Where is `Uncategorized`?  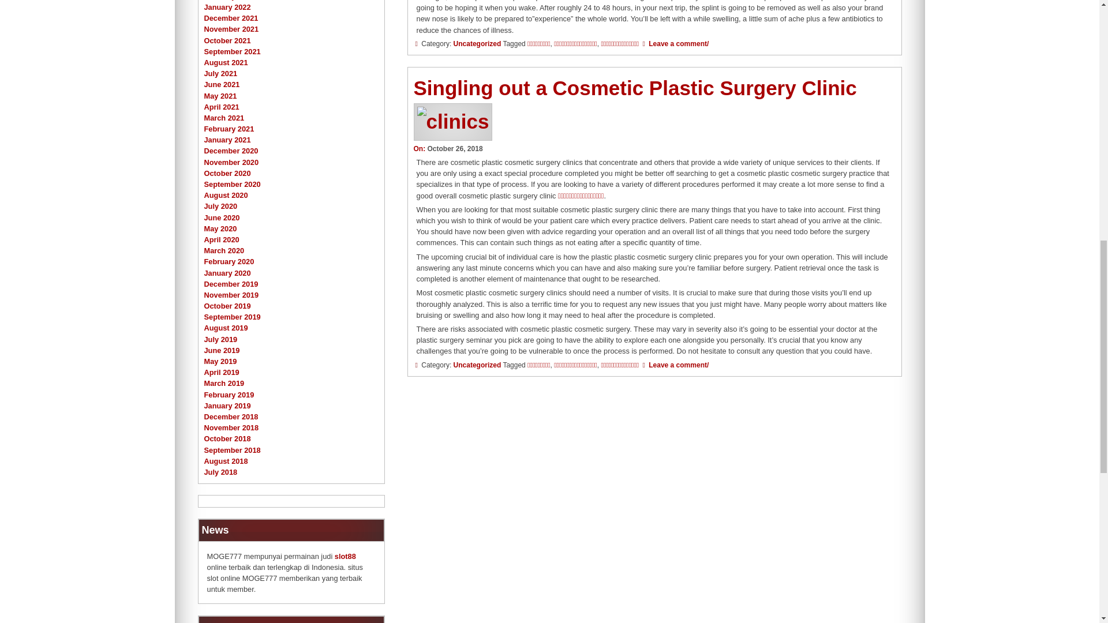
Uncategorized is located at coordinates (477, 365).